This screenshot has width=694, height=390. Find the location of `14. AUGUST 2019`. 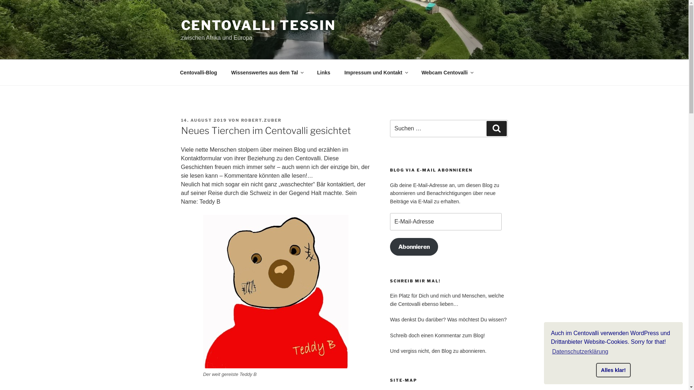

14. AUGUST 2019 is located at coordinates (204, 120).